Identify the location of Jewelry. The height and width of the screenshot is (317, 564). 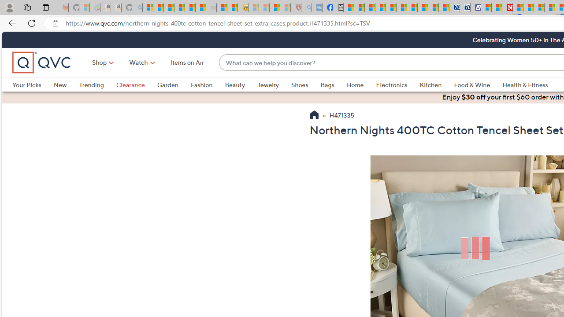
(274, 85).